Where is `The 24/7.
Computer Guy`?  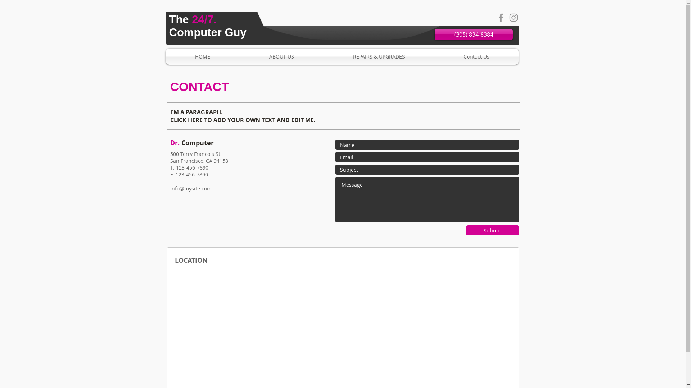
The 24/7.
Computer Guy is located at coordinates (208, 26).